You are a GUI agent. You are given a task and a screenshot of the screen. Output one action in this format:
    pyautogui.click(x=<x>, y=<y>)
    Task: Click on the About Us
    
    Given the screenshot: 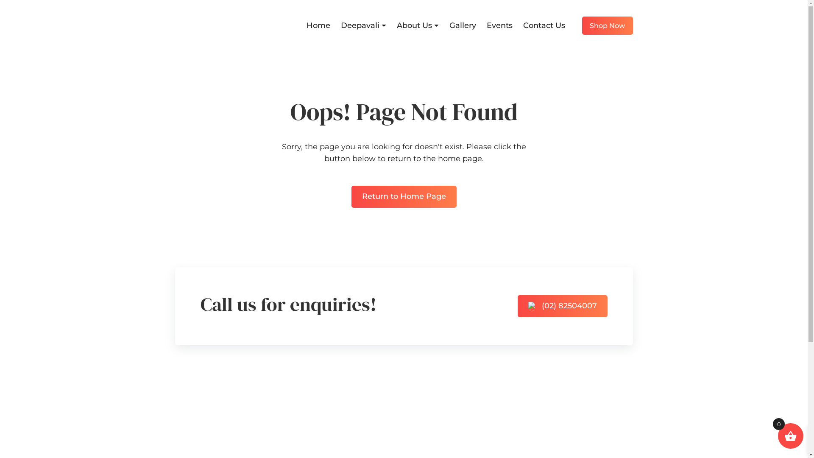 What is the action you would take?
    pyautogui.click(x=418, y=25)
    